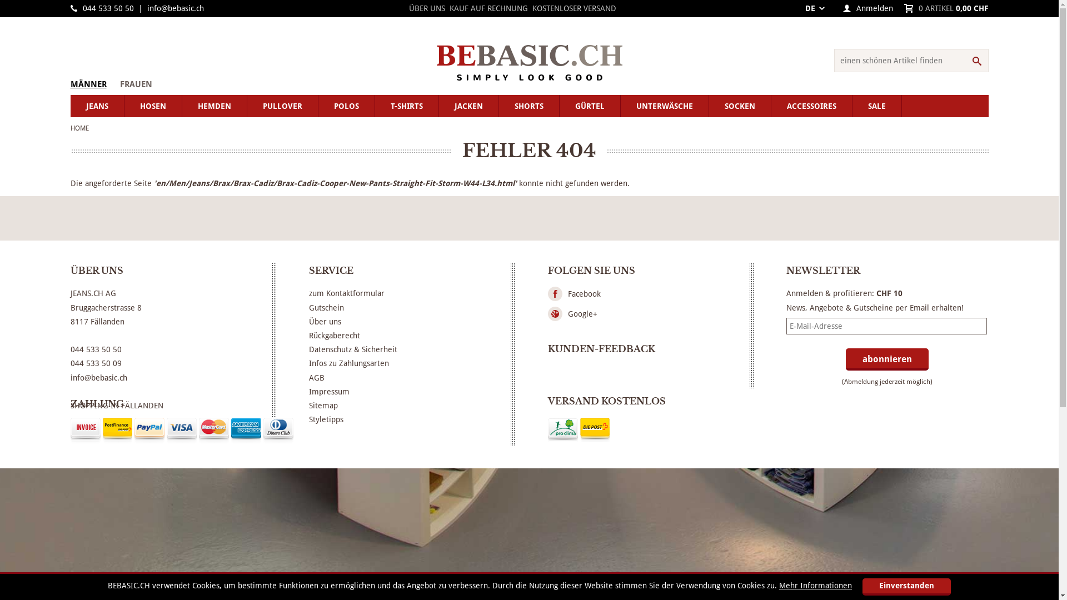 Image resolution: width=1067 pixels, height=600 pixels. Describe the element at coordinates (887, 359) in the screenshot. I see `abonnieren` at that location.